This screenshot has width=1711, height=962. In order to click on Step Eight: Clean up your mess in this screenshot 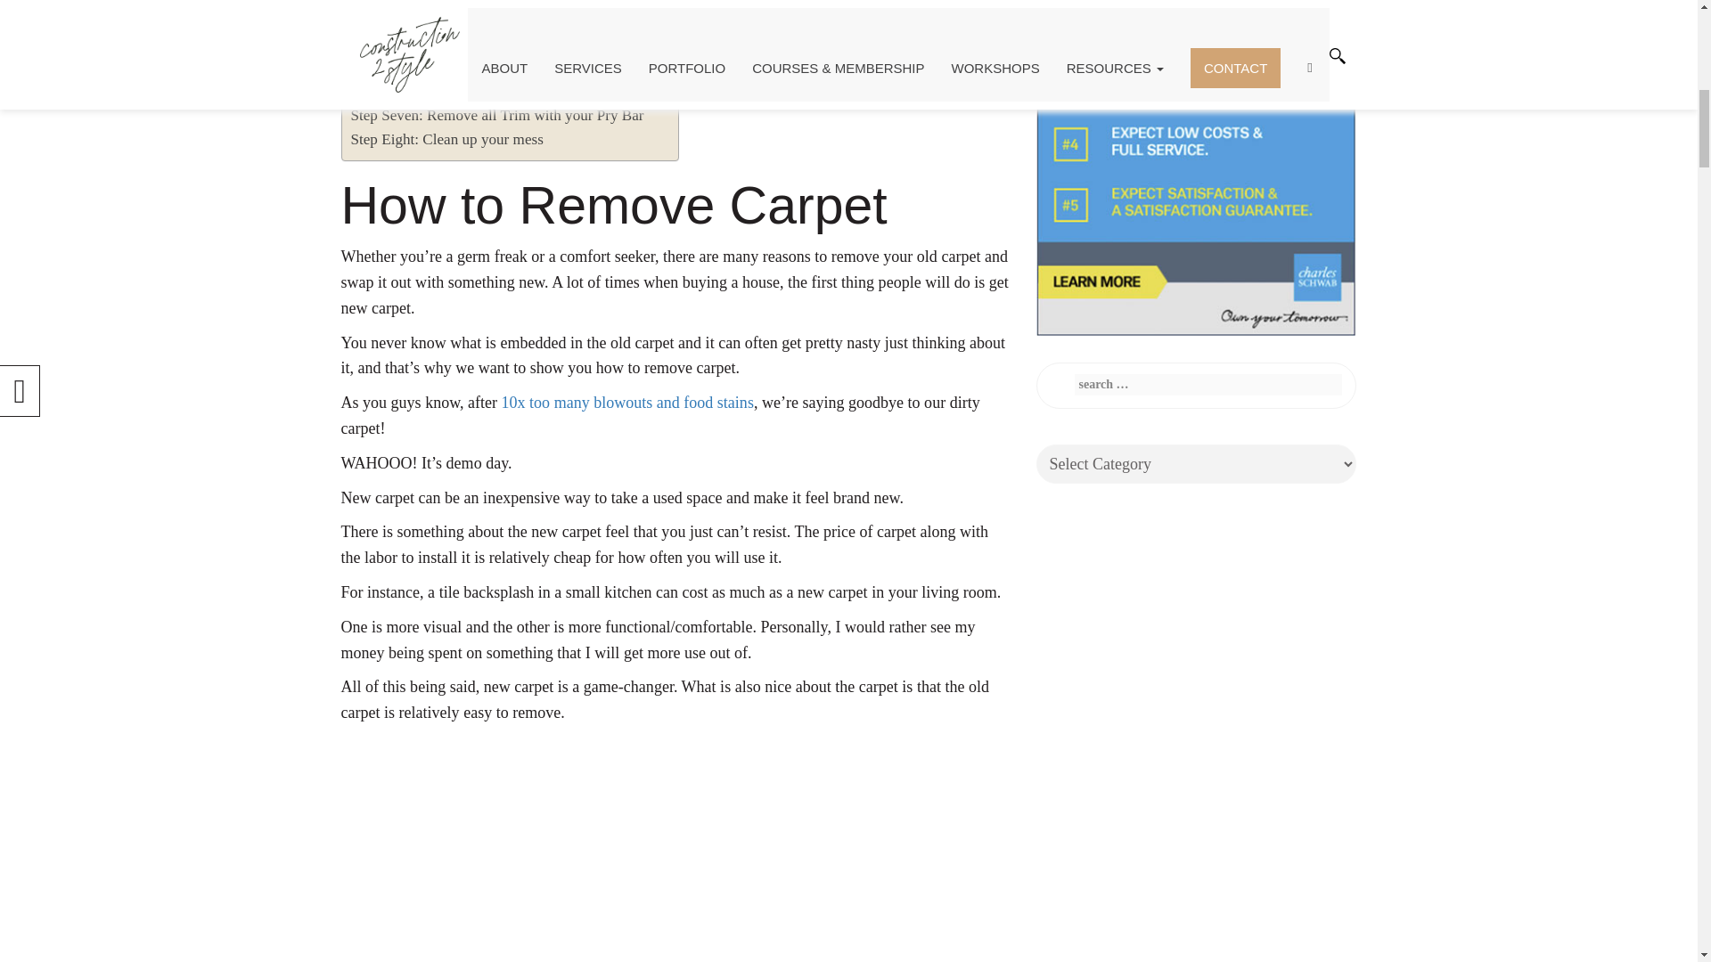, I will do `click(447, 139)`.